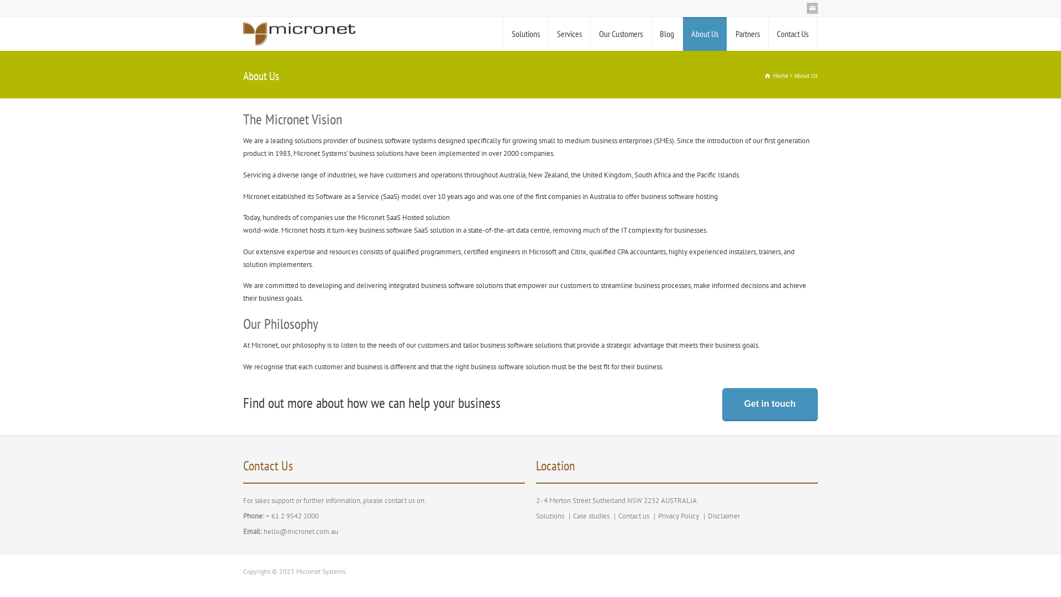 The width and height of the screenshot is (1061, 597). Describe the element at coordinates (770, 405) in the screenshot. I see `Get in touch` at that location.